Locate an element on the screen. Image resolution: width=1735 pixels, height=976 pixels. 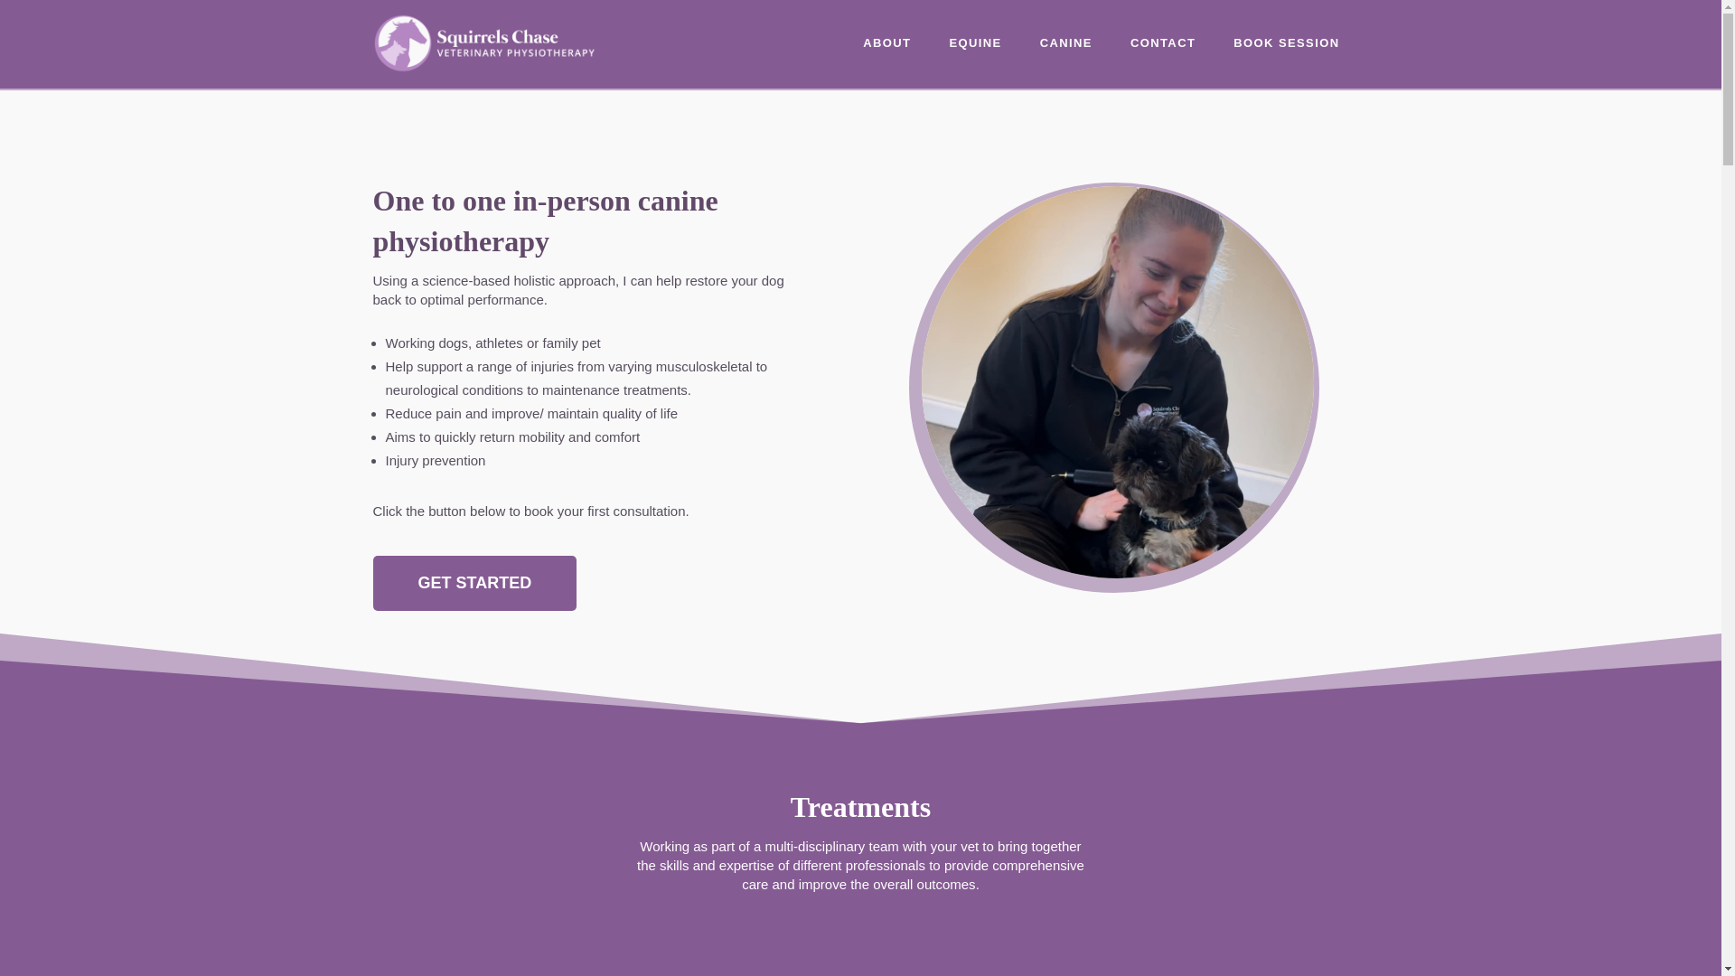
BOOK SESSION is located at coordinates (1286, 55).